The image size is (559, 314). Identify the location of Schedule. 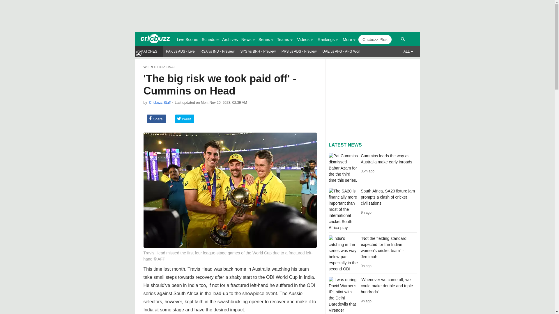
(210, 39).